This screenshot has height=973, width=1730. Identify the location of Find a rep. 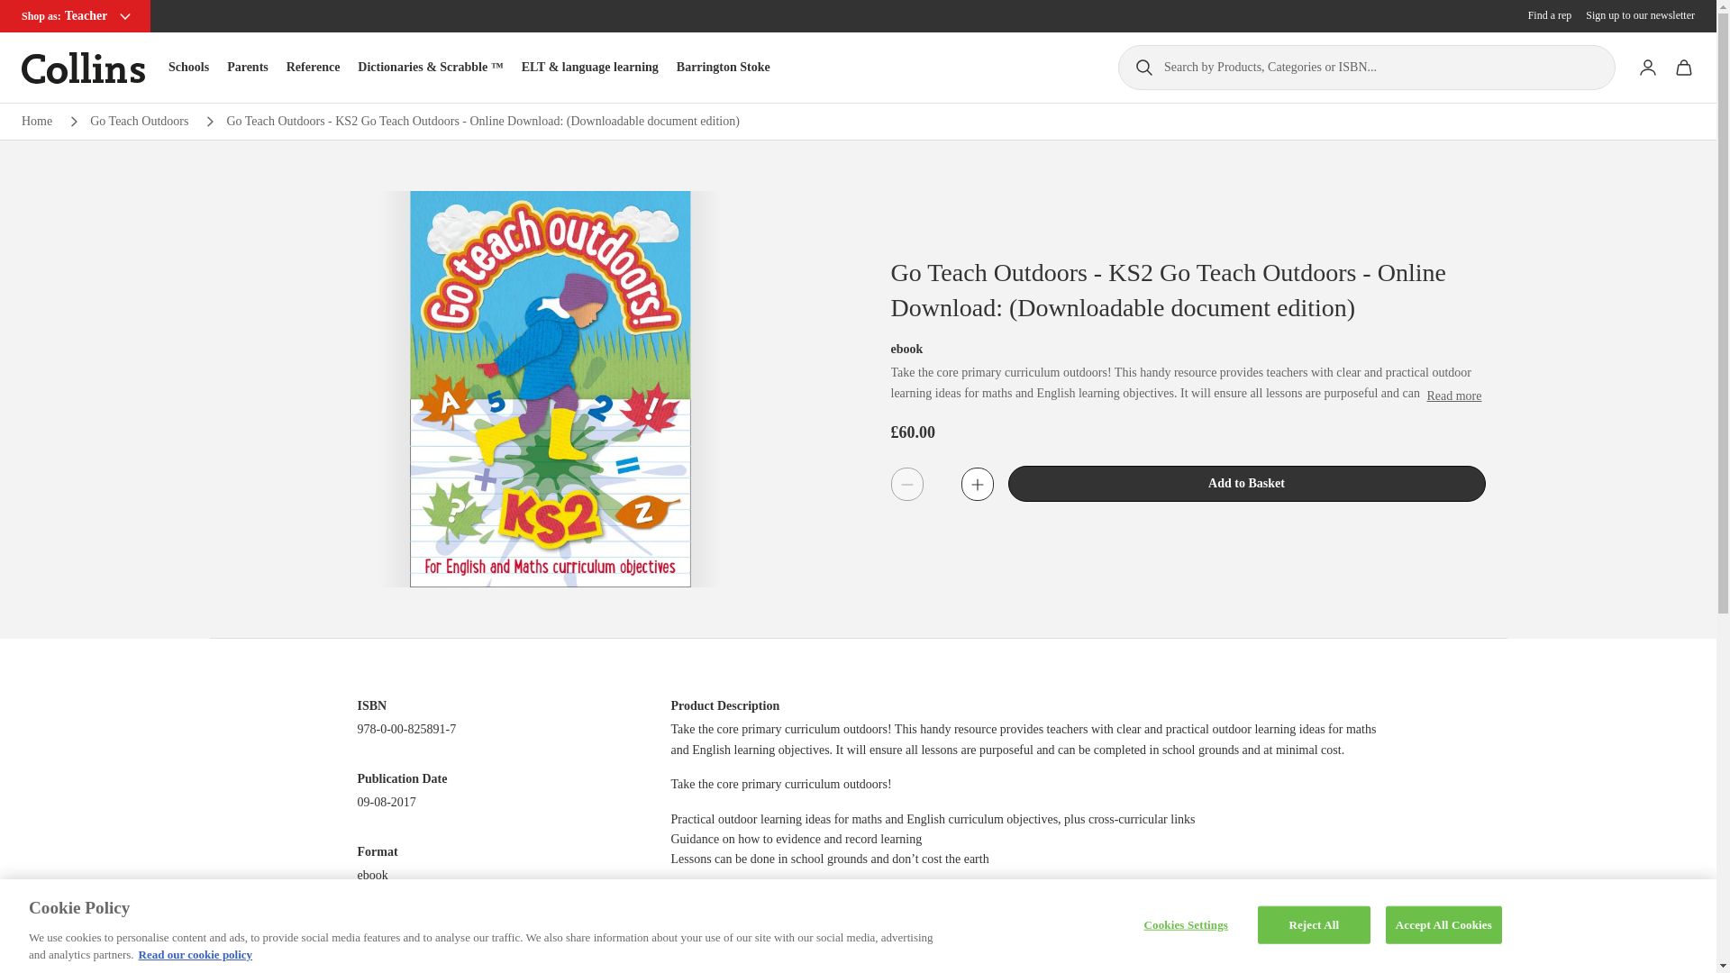
(1550, 15).